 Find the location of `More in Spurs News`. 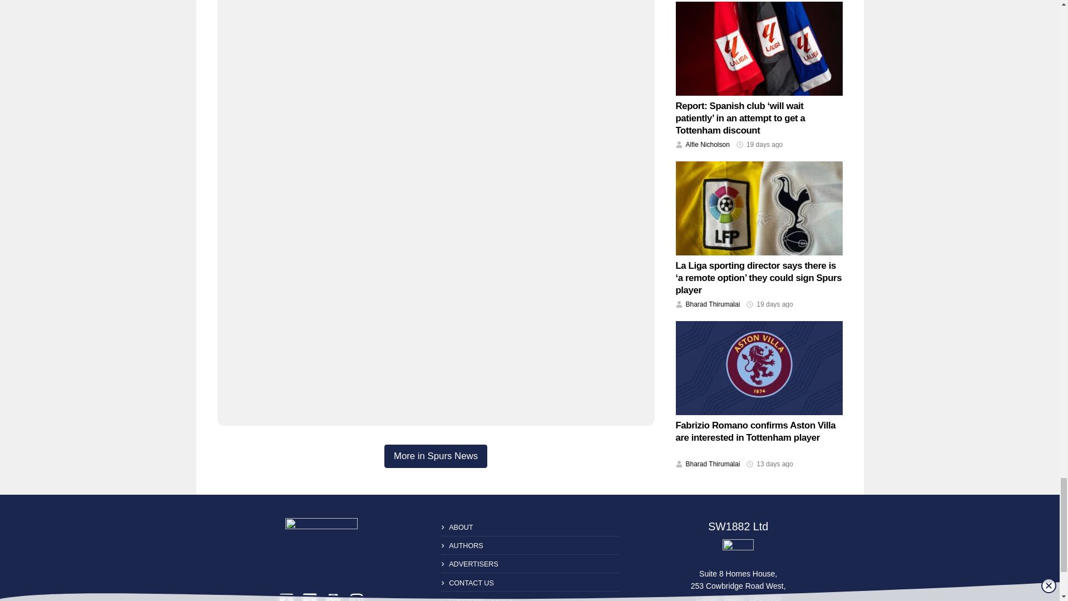

More in Spurs News is located at coordinates (436, 456).